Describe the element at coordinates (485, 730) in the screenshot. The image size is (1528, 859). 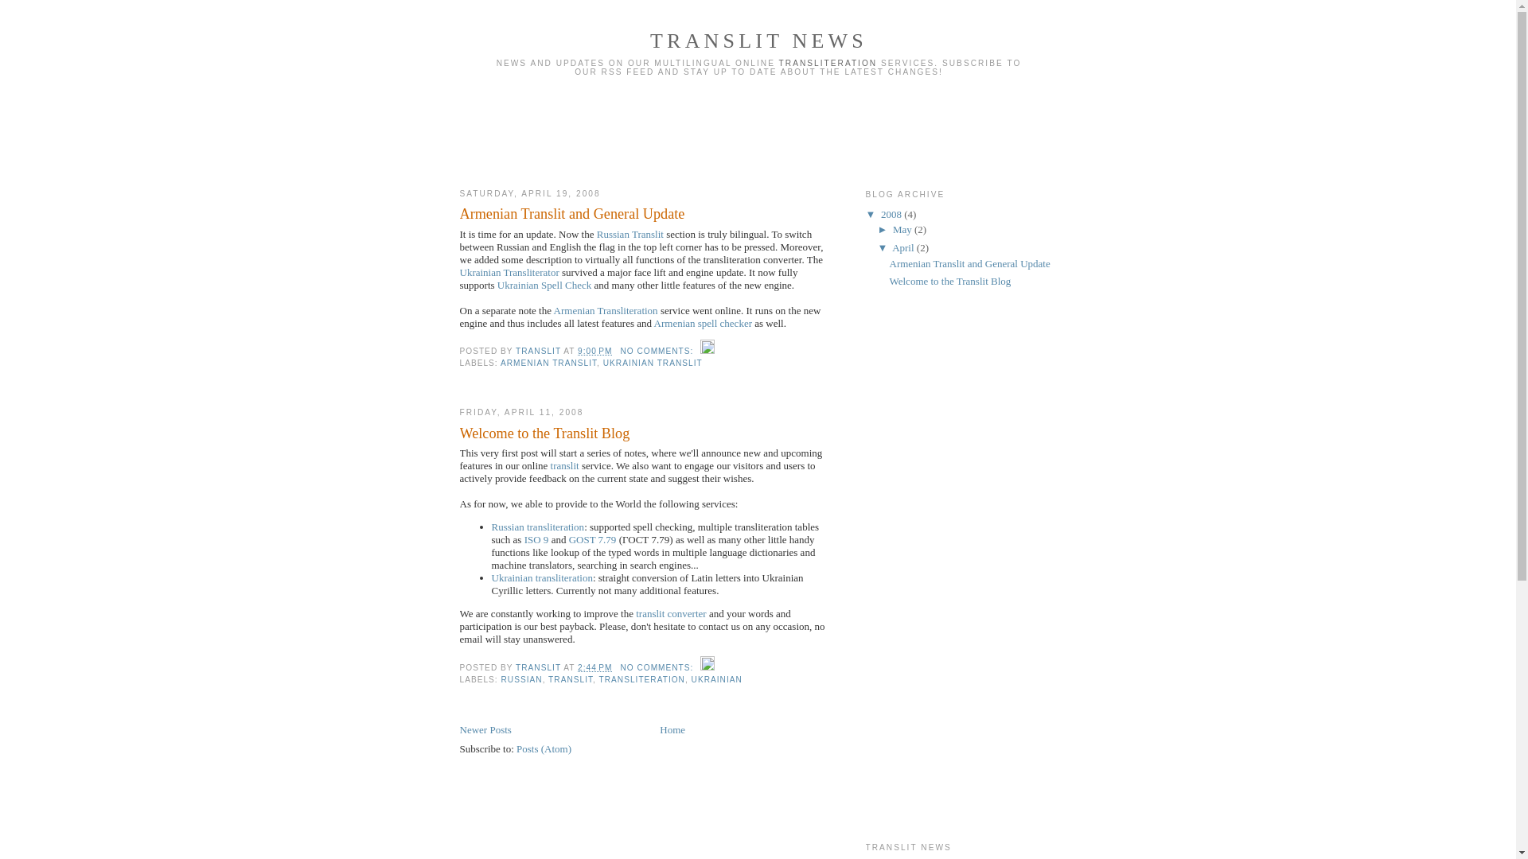
I see `Newer Posts` at that location.